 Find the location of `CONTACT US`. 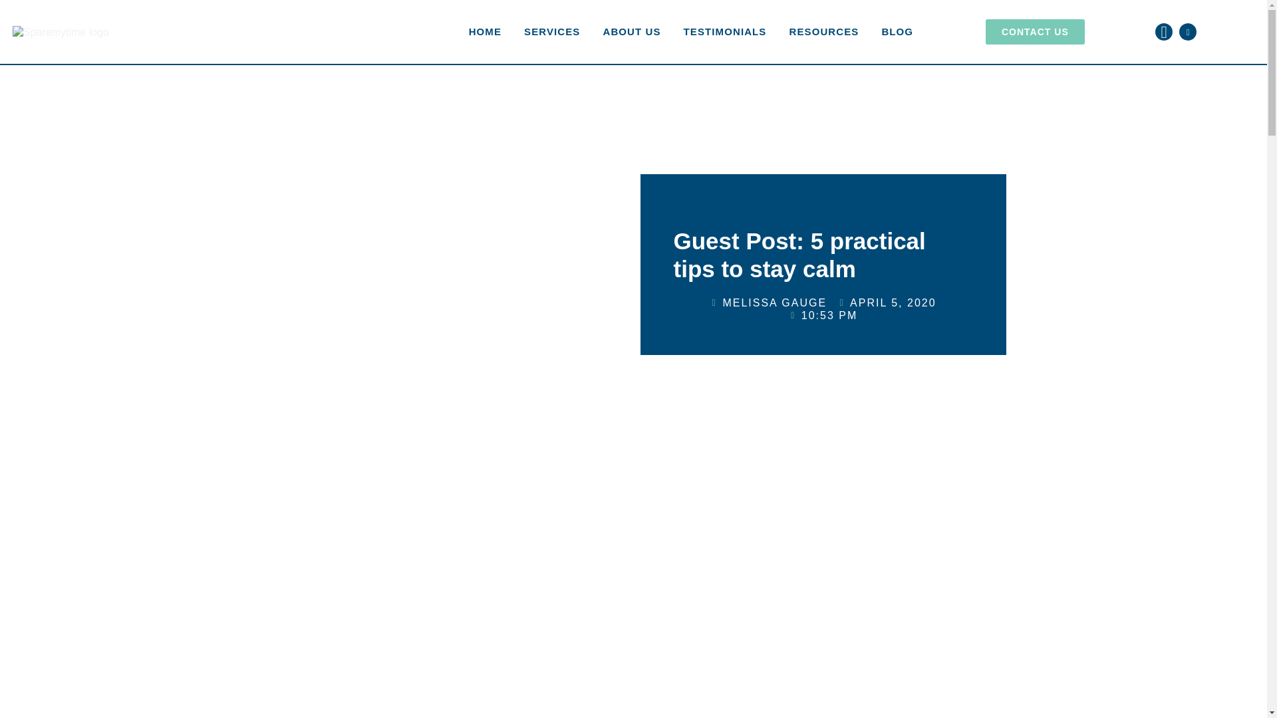

CONTACT US is located at coordinates (1035, 32).